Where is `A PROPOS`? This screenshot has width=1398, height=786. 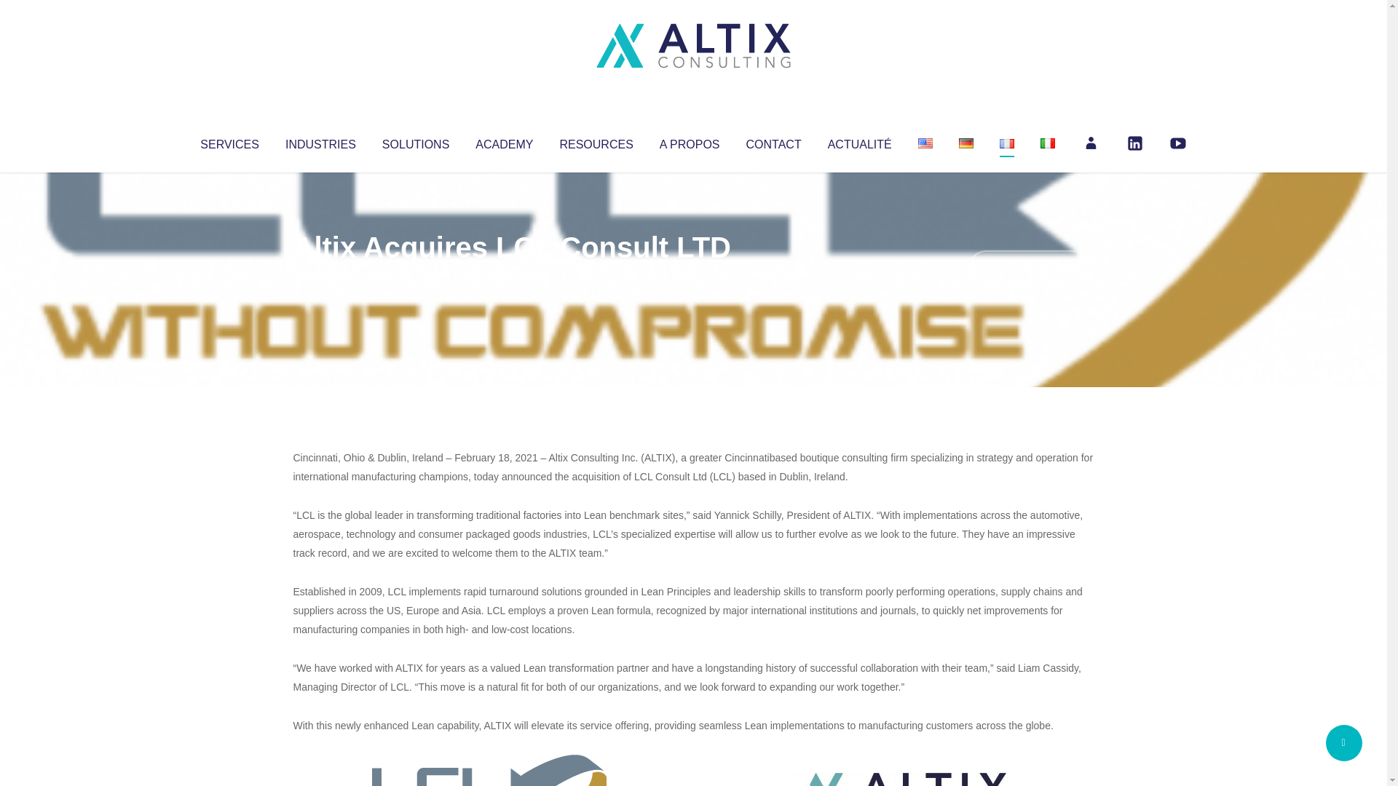 A PROPOS is located at coordinates (690, 141).